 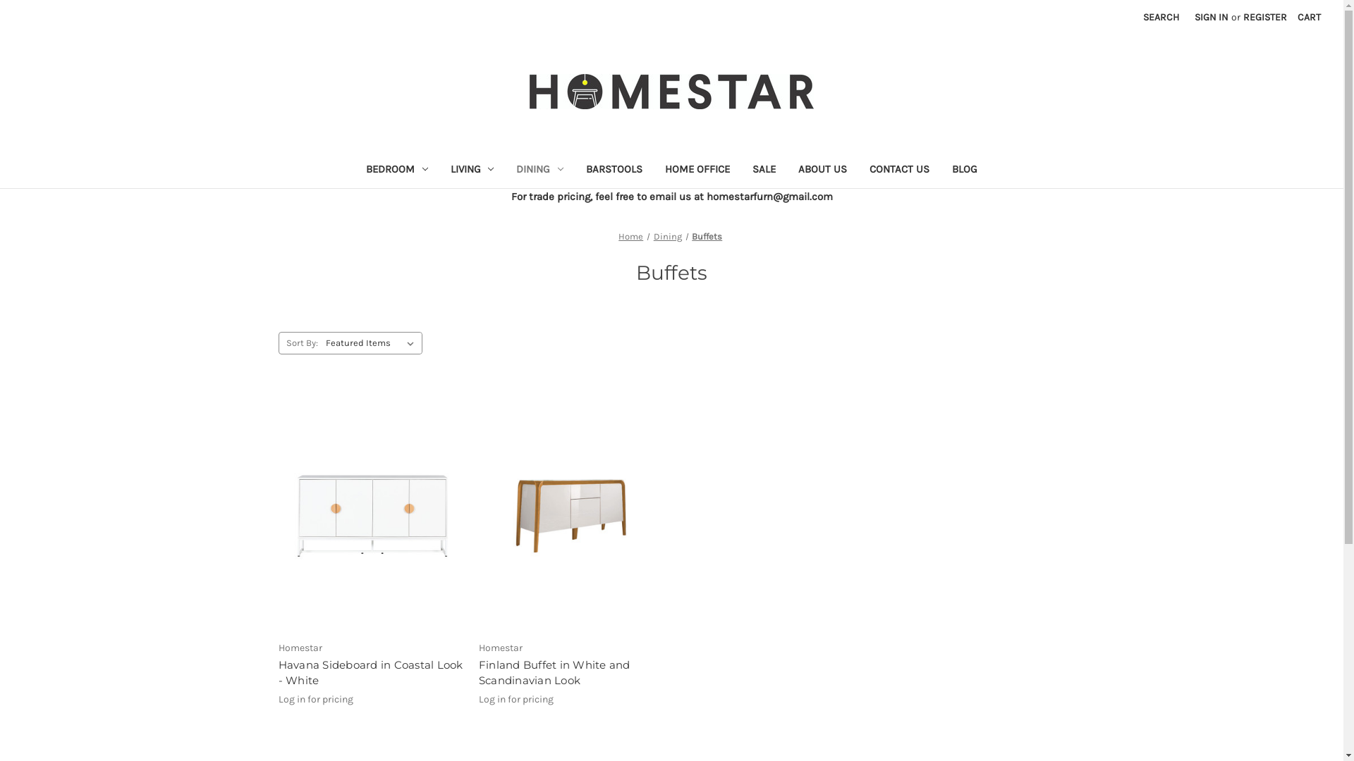 What do you see at coordinates (571, 510) in the screenshot?
I see `Finland Buffet in White and Scandinavian Look` at bounding box center [571, 510].